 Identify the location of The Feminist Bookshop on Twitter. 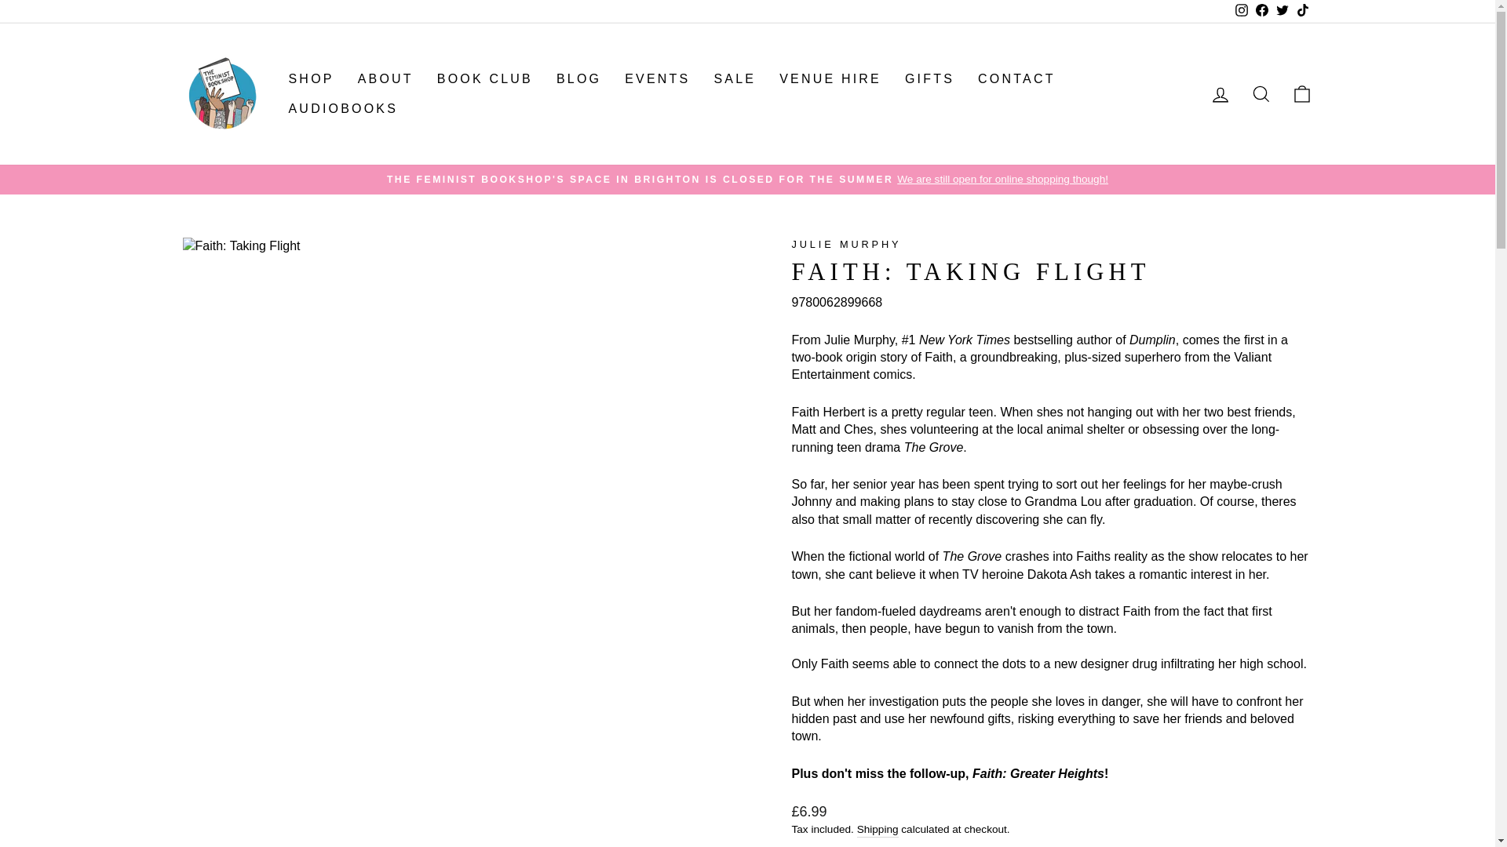
(1281, 11).